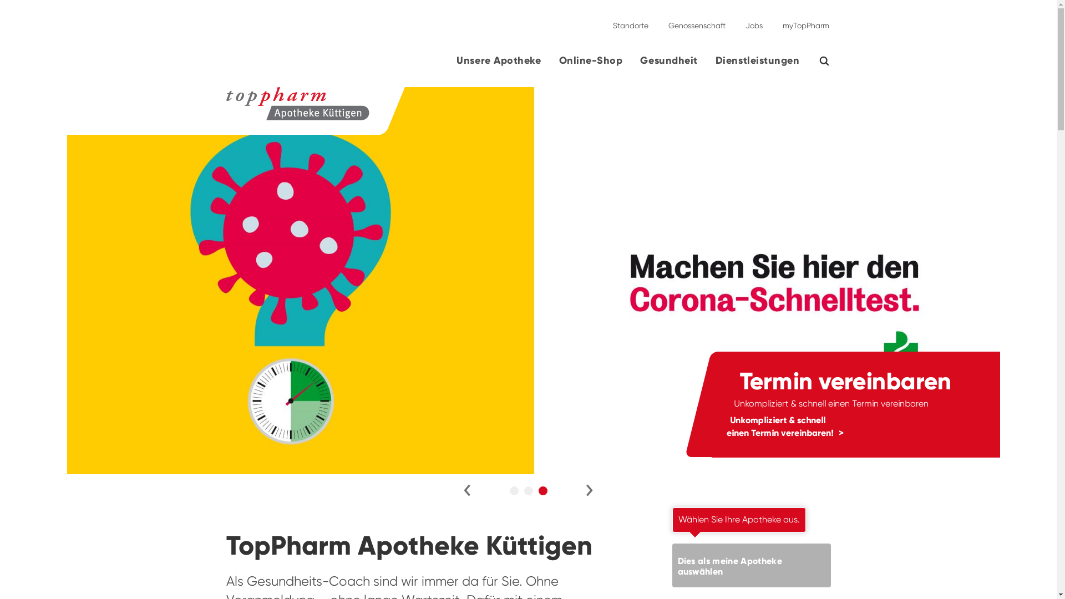  I want to click on Online-Shop, so click(591, 65).